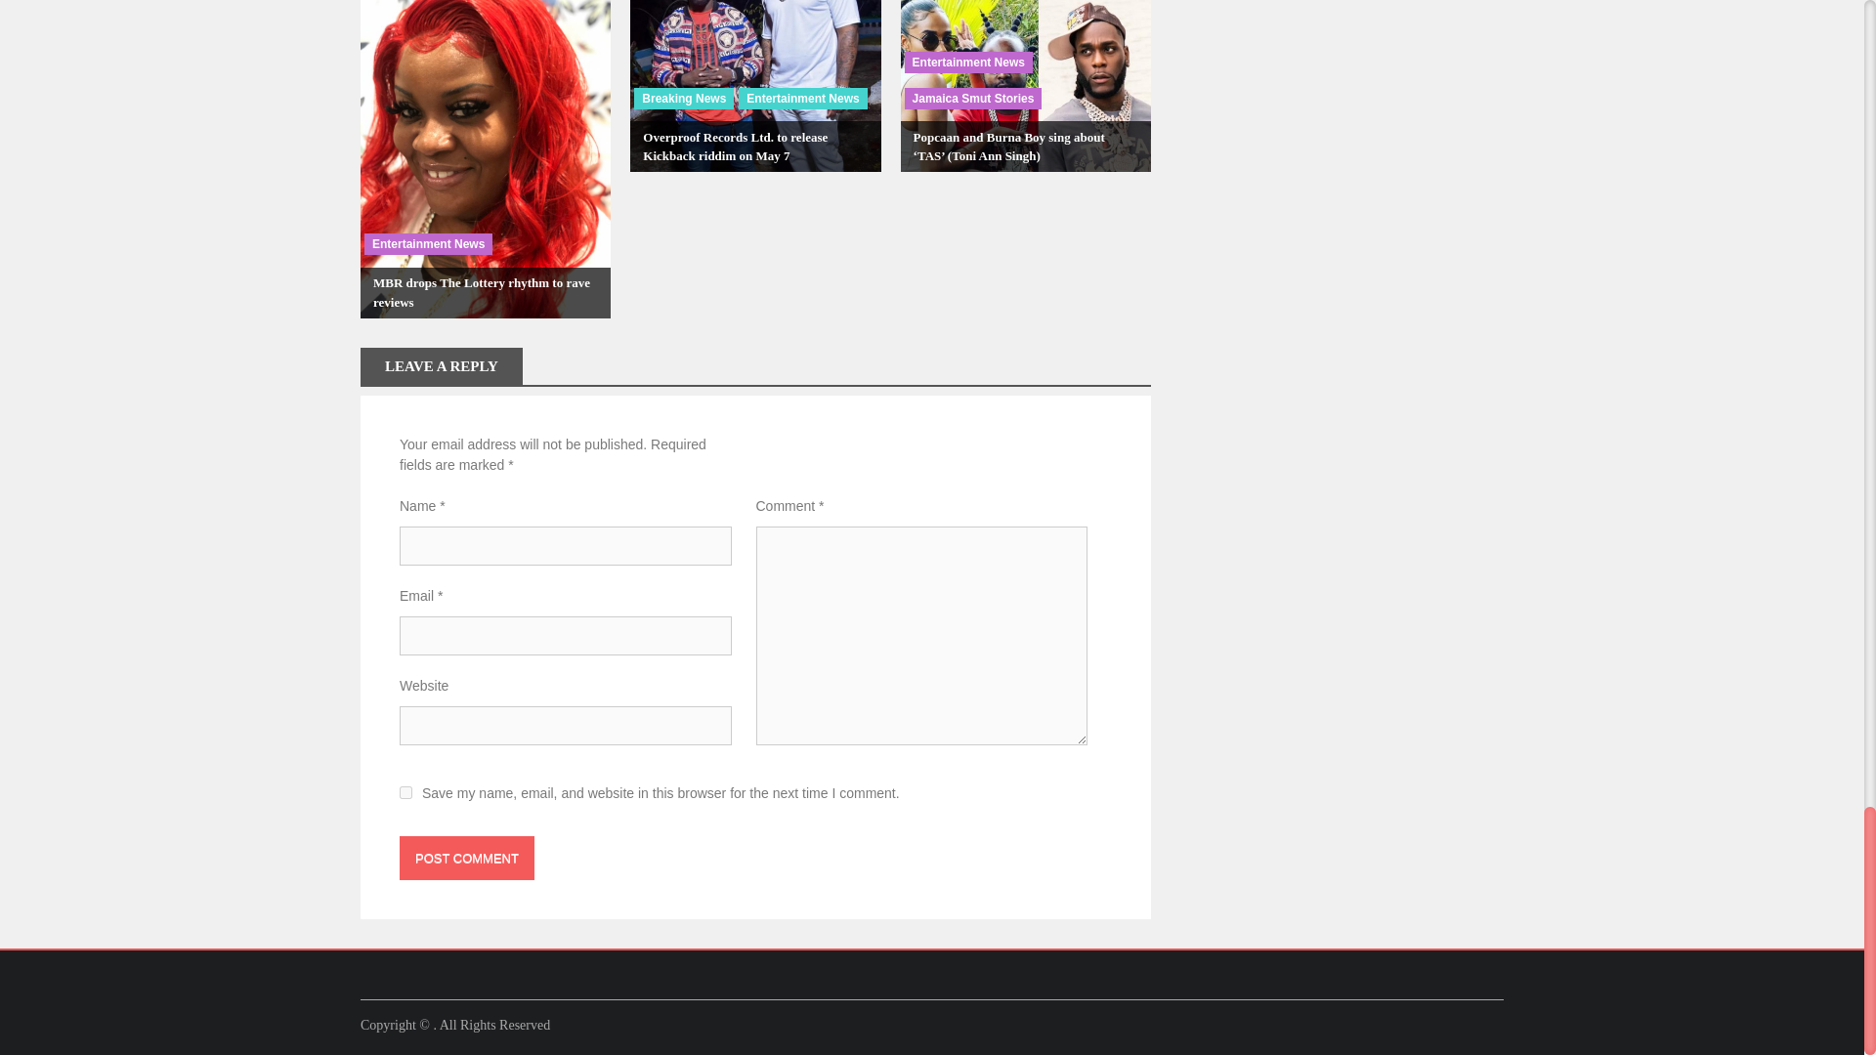  I want to click on Breaking News, so click(683, 98).